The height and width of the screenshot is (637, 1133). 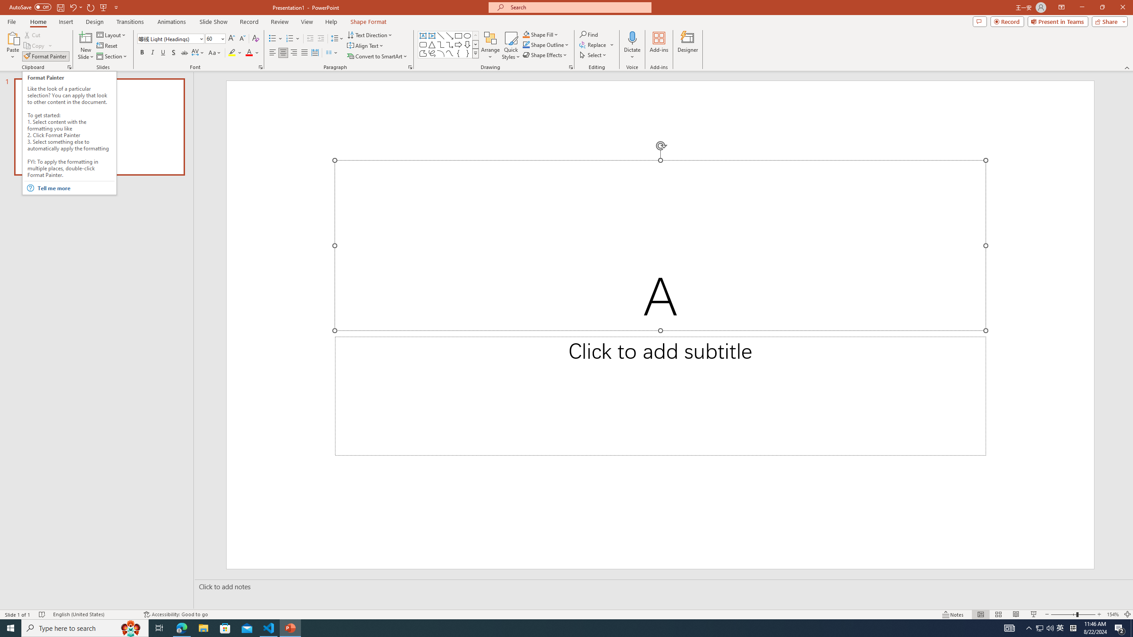 I want to click on Change Case, so click(x=215, y=53).